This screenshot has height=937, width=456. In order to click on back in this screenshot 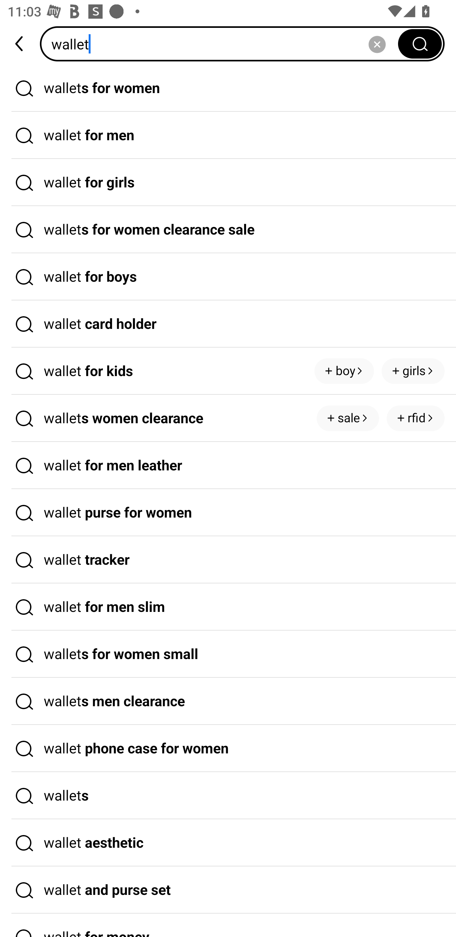, I will do `click(20, 44)`.